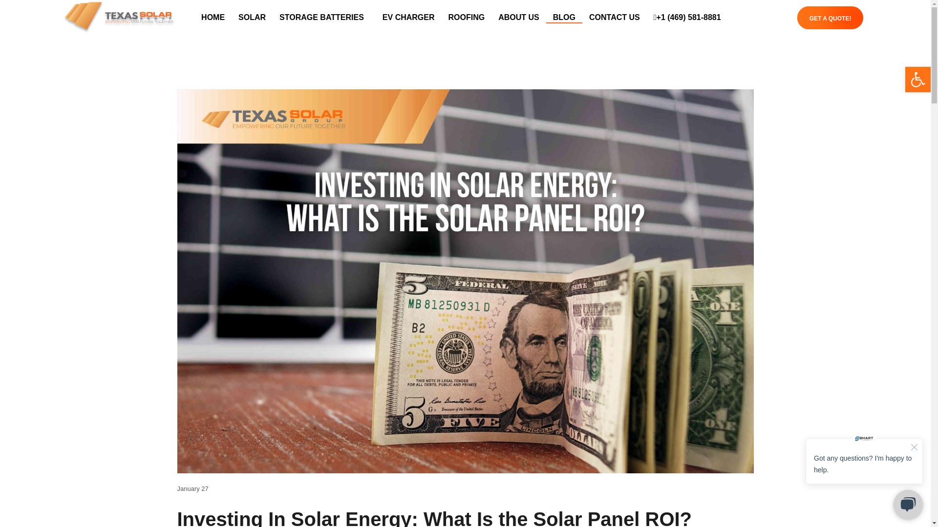 This screenshot has height=527, width=938. I want to click on EV CHARGER, so click(408, 18).